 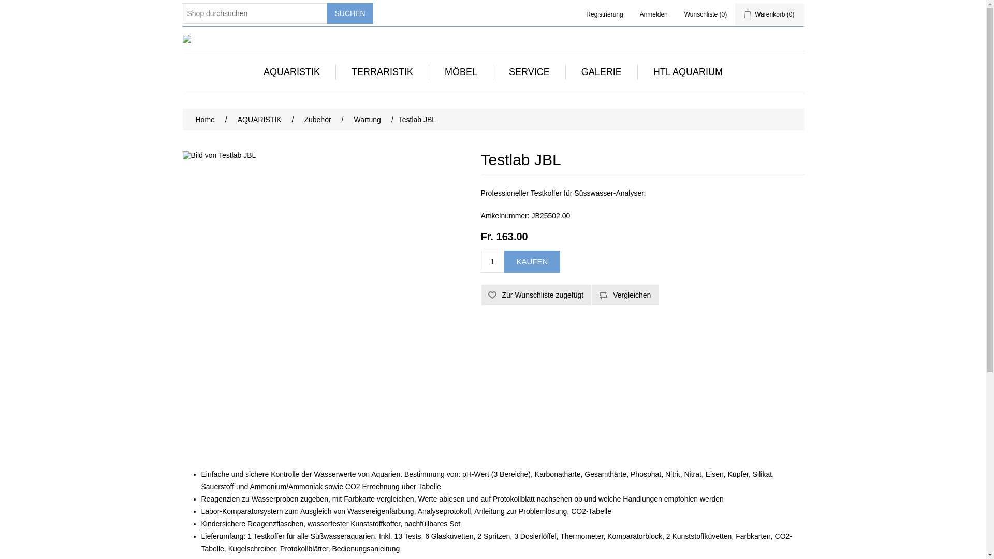 What do you see at coordinates (605, 14) in the screenshot?
I see `Registrierung` at bounding box center [605, 14].